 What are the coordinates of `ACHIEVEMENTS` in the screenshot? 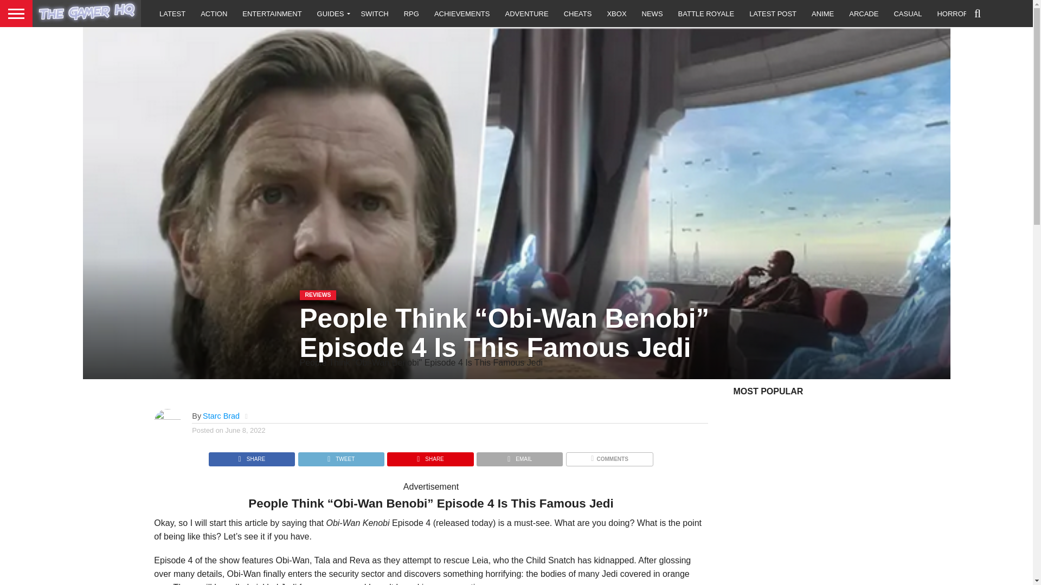 It's located at (462, 13).